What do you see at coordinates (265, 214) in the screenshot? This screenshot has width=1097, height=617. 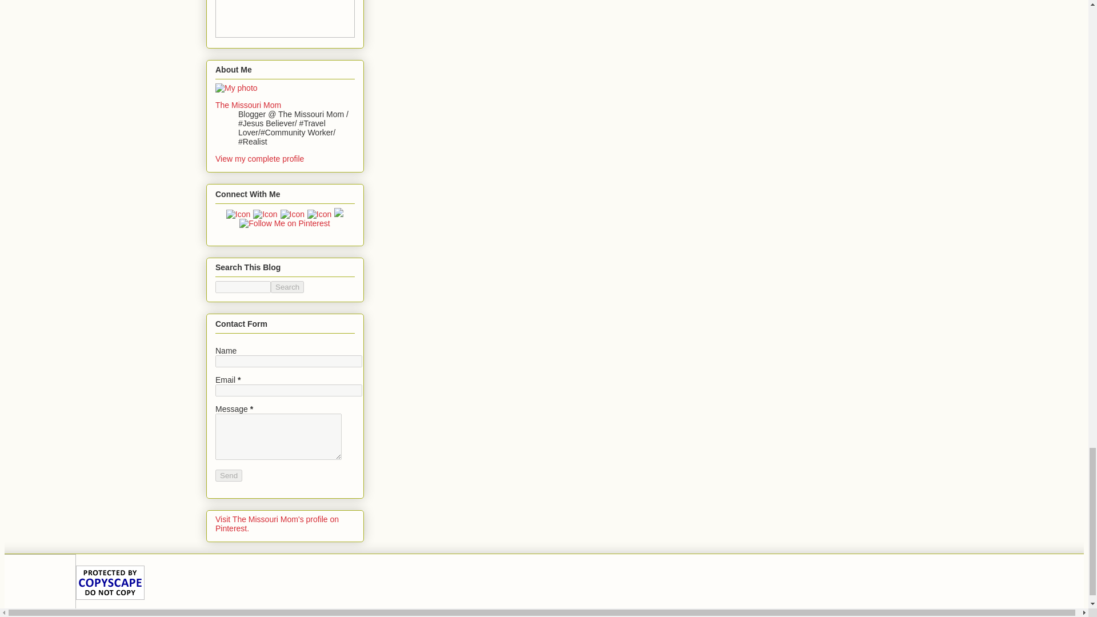 I see `Get Free Updates Via Email` at bounding box center [265, 214].